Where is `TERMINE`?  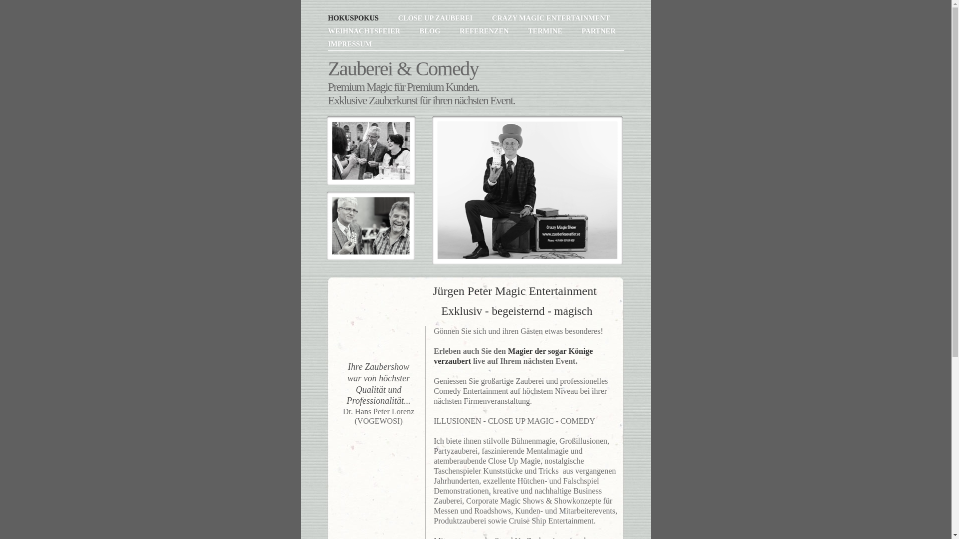 TERMINE is located at coordinates (546, 31).